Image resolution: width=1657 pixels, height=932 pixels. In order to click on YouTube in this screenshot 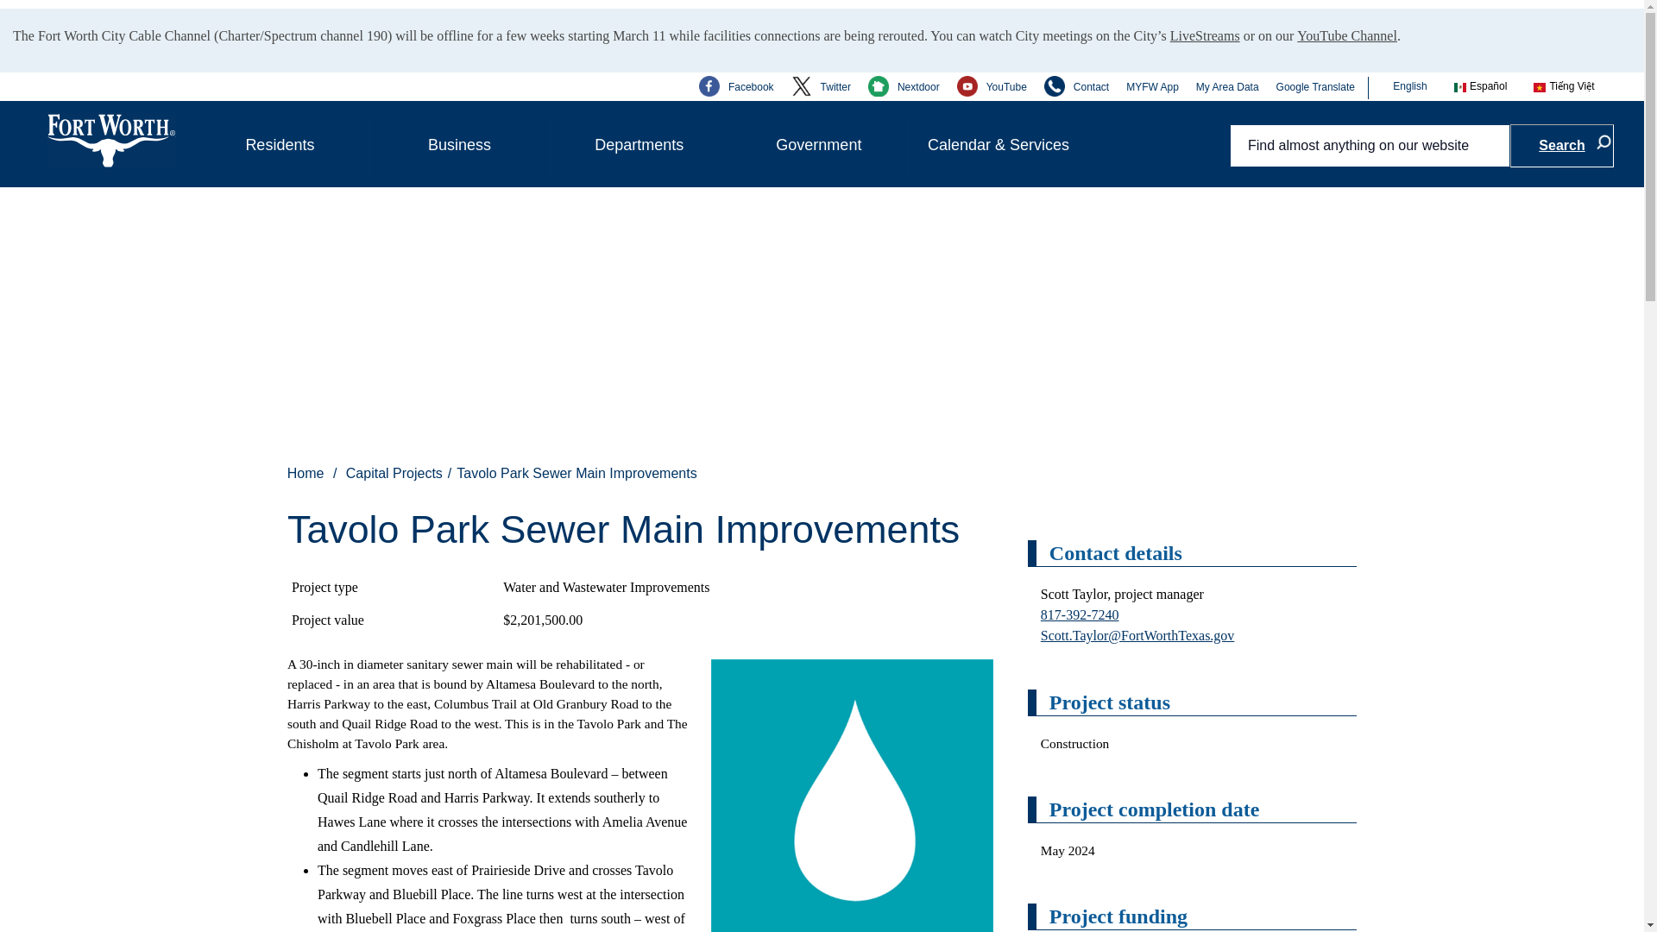, I will do `click(992, 86)`.